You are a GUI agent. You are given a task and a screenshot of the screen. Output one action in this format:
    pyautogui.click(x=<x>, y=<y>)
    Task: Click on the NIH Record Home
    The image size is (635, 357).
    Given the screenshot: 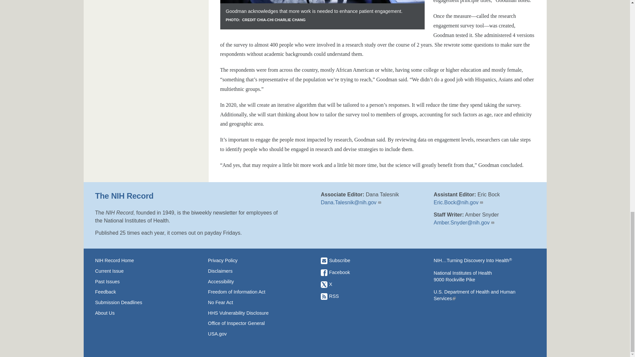 What is the action you would take?
    pyautogui.click(x=146, y=260)
    